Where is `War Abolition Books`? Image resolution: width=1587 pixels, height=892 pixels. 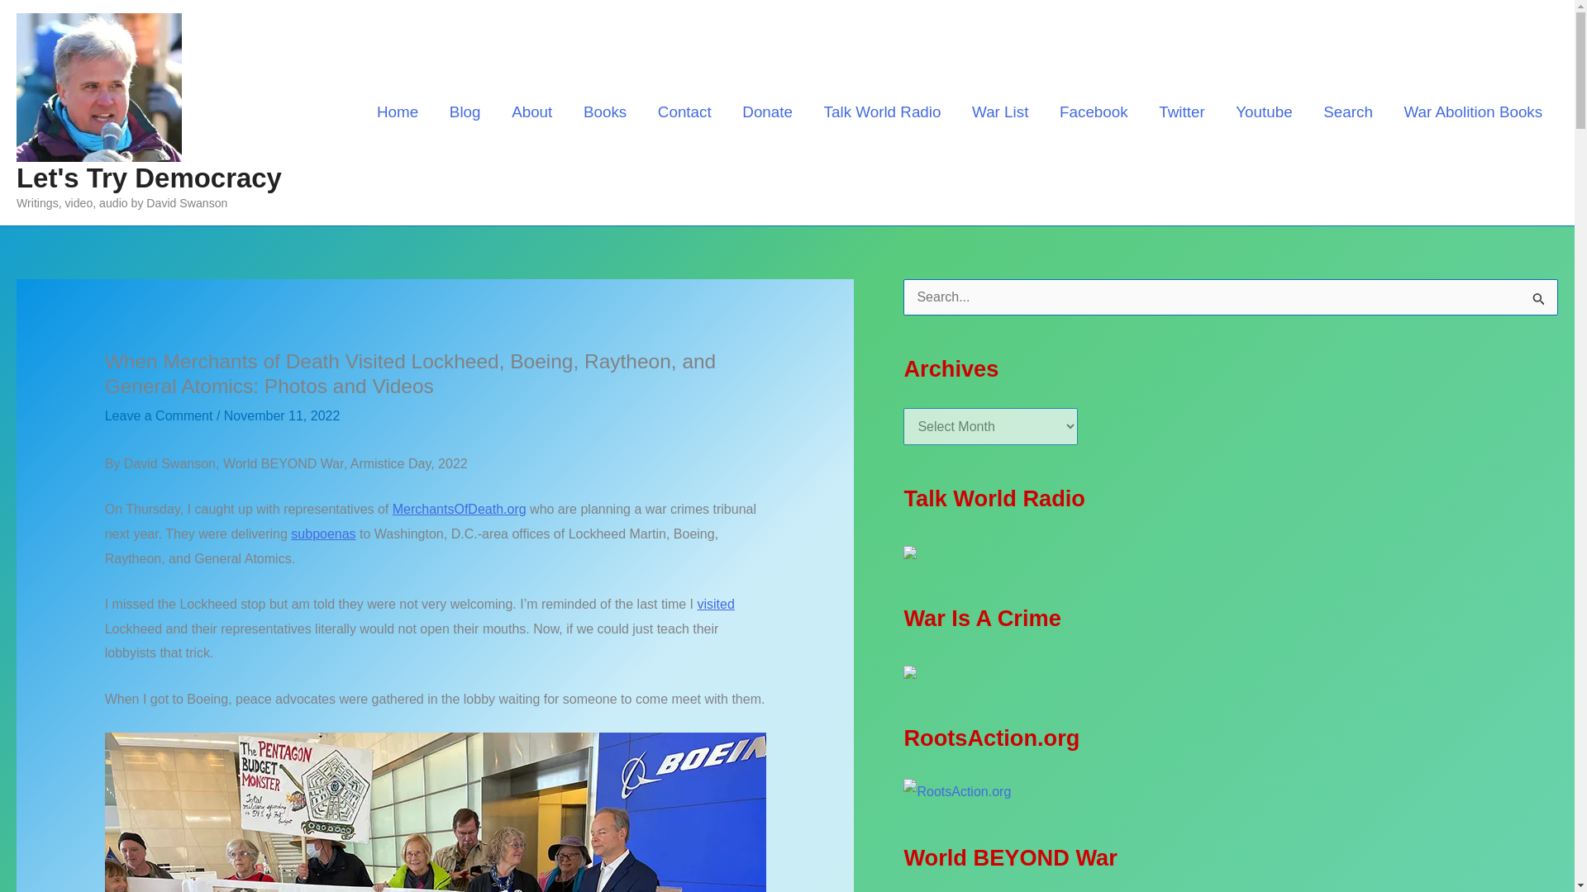
War Abolition Books is located at coordinates (1473, 111).